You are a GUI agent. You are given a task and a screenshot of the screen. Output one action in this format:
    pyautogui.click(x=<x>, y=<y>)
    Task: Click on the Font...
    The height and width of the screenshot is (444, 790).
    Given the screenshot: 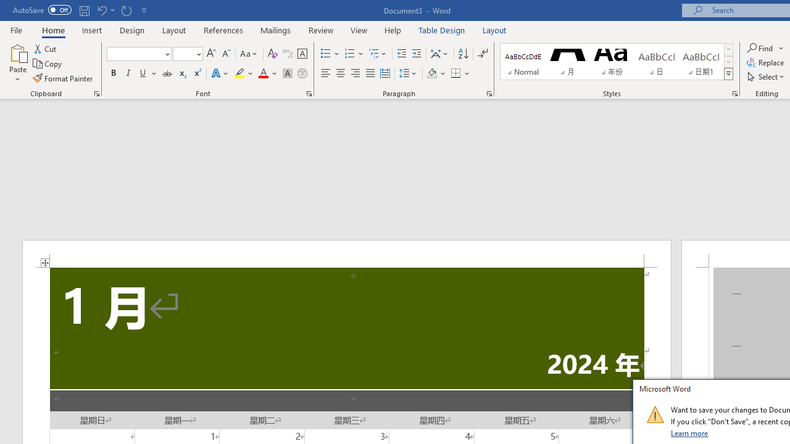 What is the action you would take?
    pyautogui.click(x=309, y=94)
    